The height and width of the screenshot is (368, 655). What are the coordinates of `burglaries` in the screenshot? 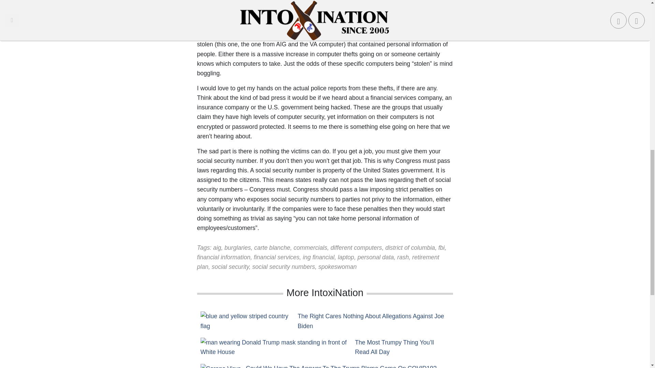 It's located at (237, 247).